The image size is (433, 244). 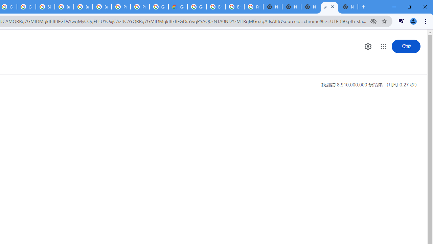 I want to click on Sign in - Google Accounts, so click(x=45, y=7).